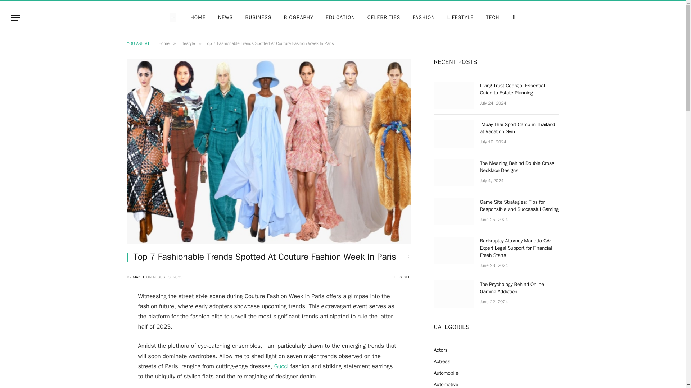 The image size is (691, 388). What do you see at coordinates (198, 17) in the screenshot?
I see `HOME` at bounding box center [198, 17].